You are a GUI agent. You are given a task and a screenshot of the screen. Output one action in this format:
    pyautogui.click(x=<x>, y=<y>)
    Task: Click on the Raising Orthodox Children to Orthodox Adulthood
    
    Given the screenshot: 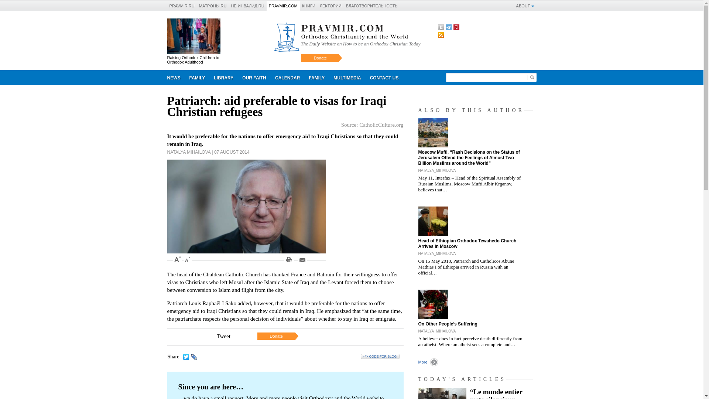 What is the action you would take?
    pyautogui.click(x=193, y=60)
    